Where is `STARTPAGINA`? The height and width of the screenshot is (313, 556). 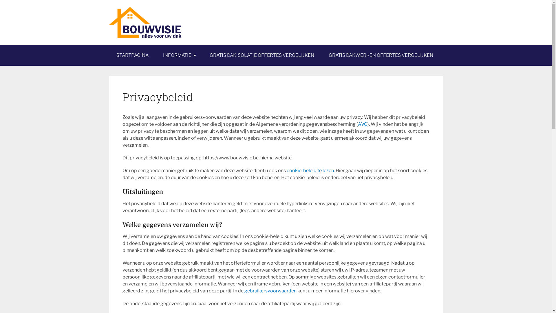
STARTPAGINA is located at coordinates (132, 55).